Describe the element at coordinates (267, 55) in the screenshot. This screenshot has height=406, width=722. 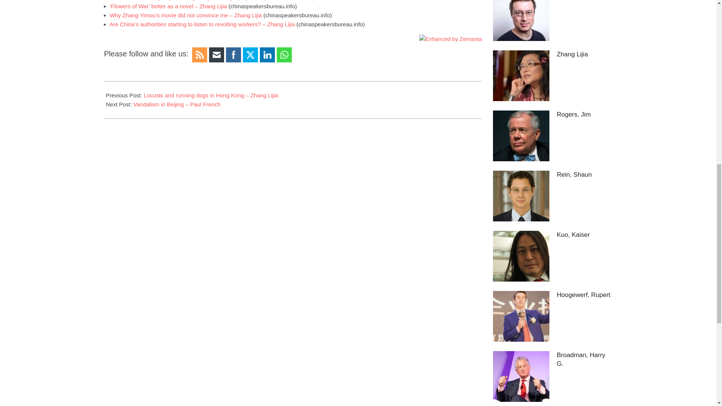
I see `LinkedIn` at that location.